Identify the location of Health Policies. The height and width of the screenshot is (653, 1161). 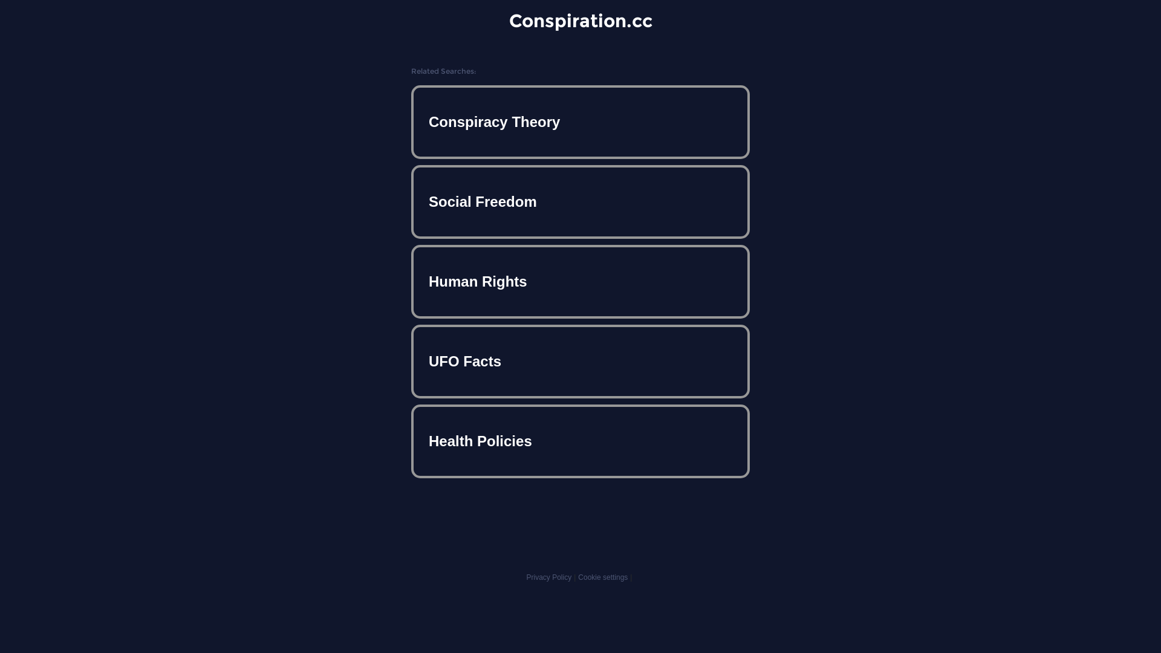
(580, 441).